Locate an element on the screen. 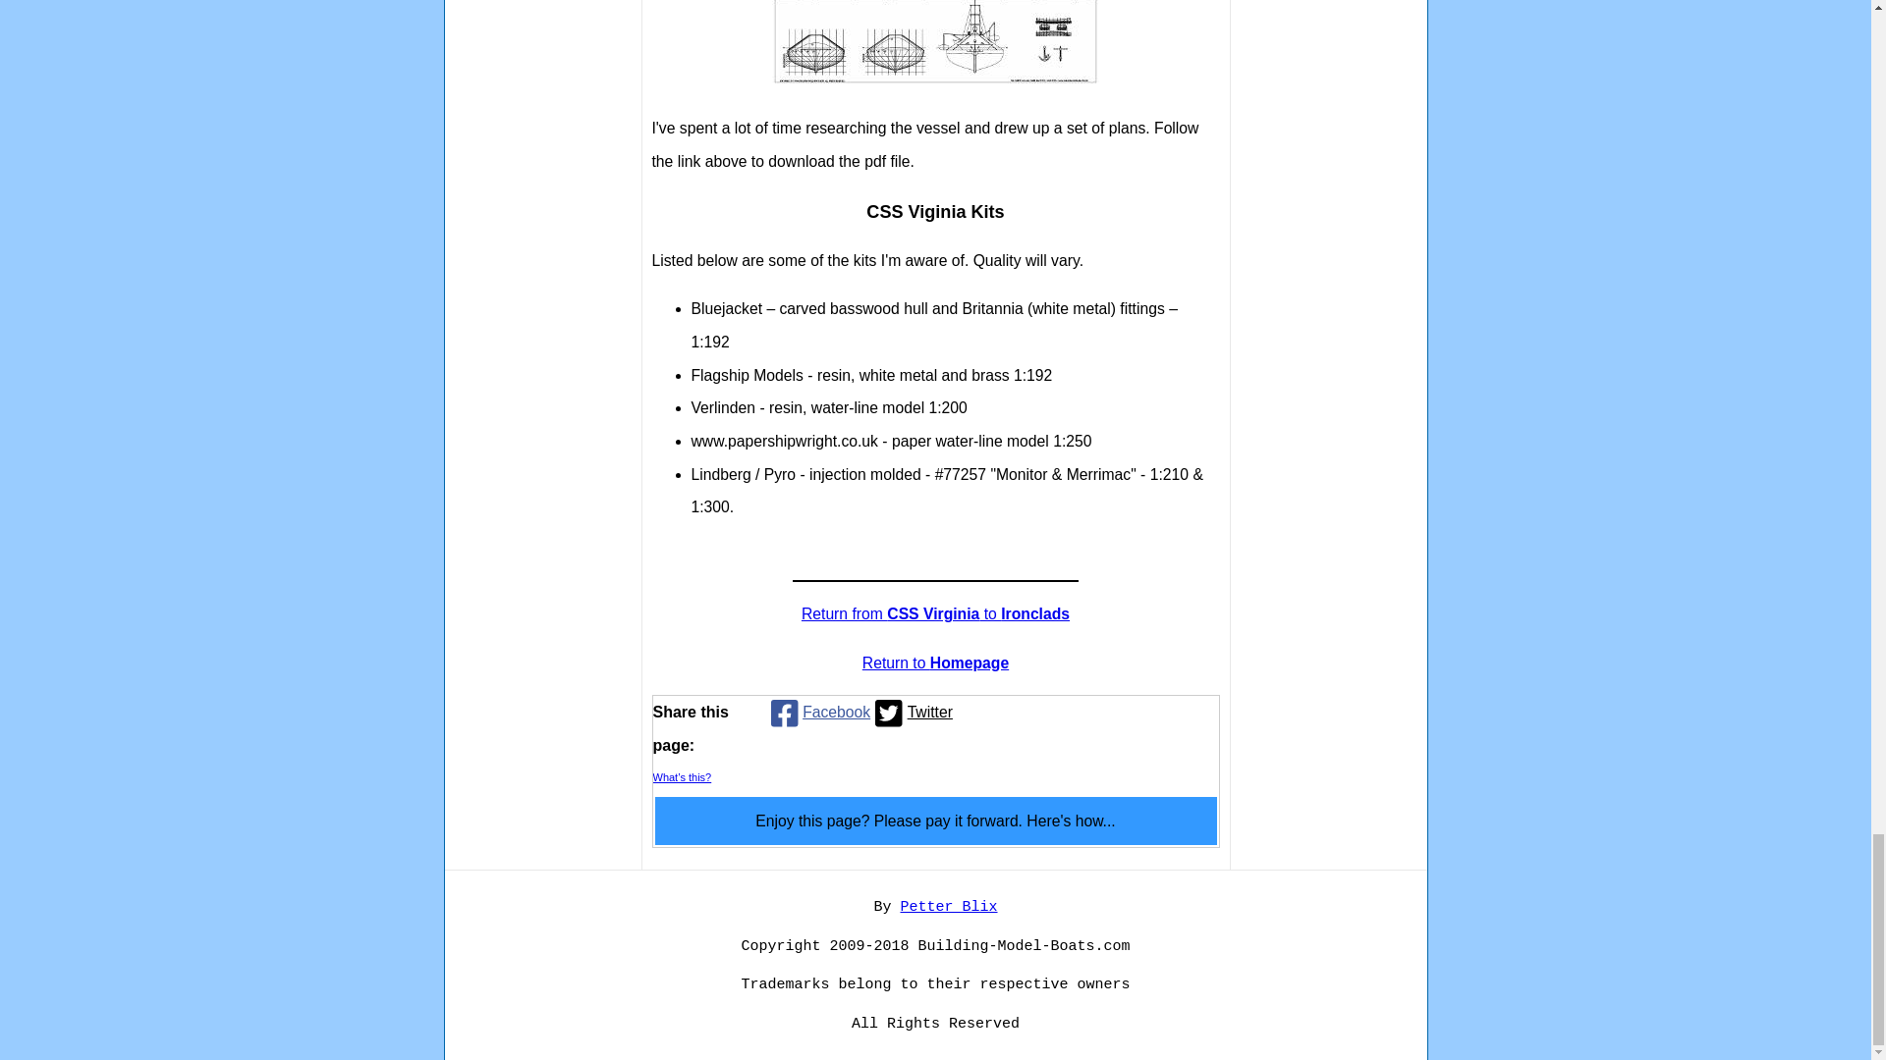  Twitter is located at coordinates (911, 713).